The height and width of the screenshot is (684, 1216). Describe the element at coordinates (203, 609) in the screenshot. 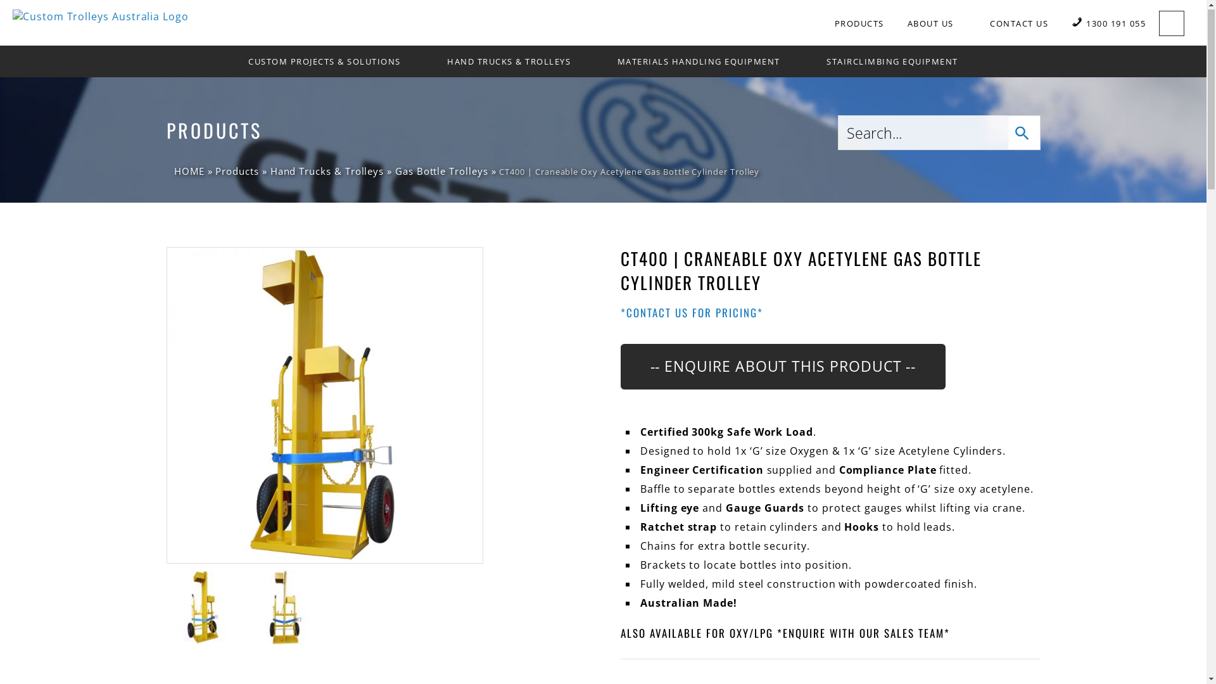

I see `CT400 | Craneable Oxy Acetylene Gas Bottle Cylinder Trolley` at that location.